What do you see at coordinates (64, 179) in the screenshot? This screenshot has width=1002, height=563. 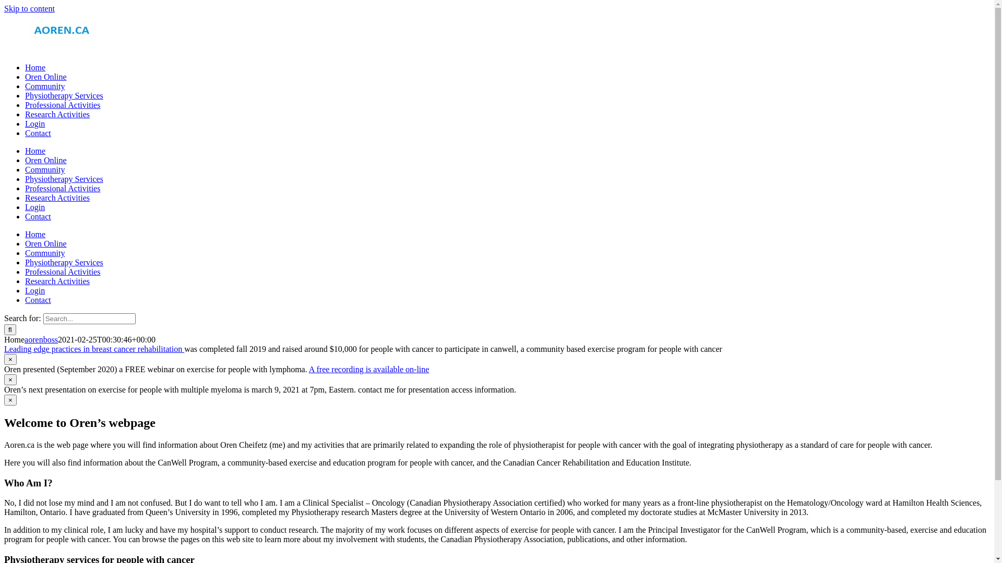 I see `Physiotherapy Services` at bounding box center [64, 179].